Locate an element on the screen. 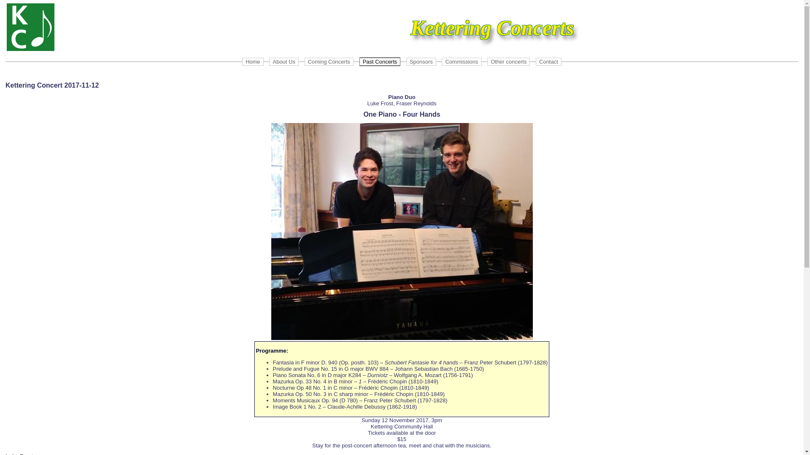 The height and width of the screenshot is (455, 810). About Us is located at coordinates (283, 62).